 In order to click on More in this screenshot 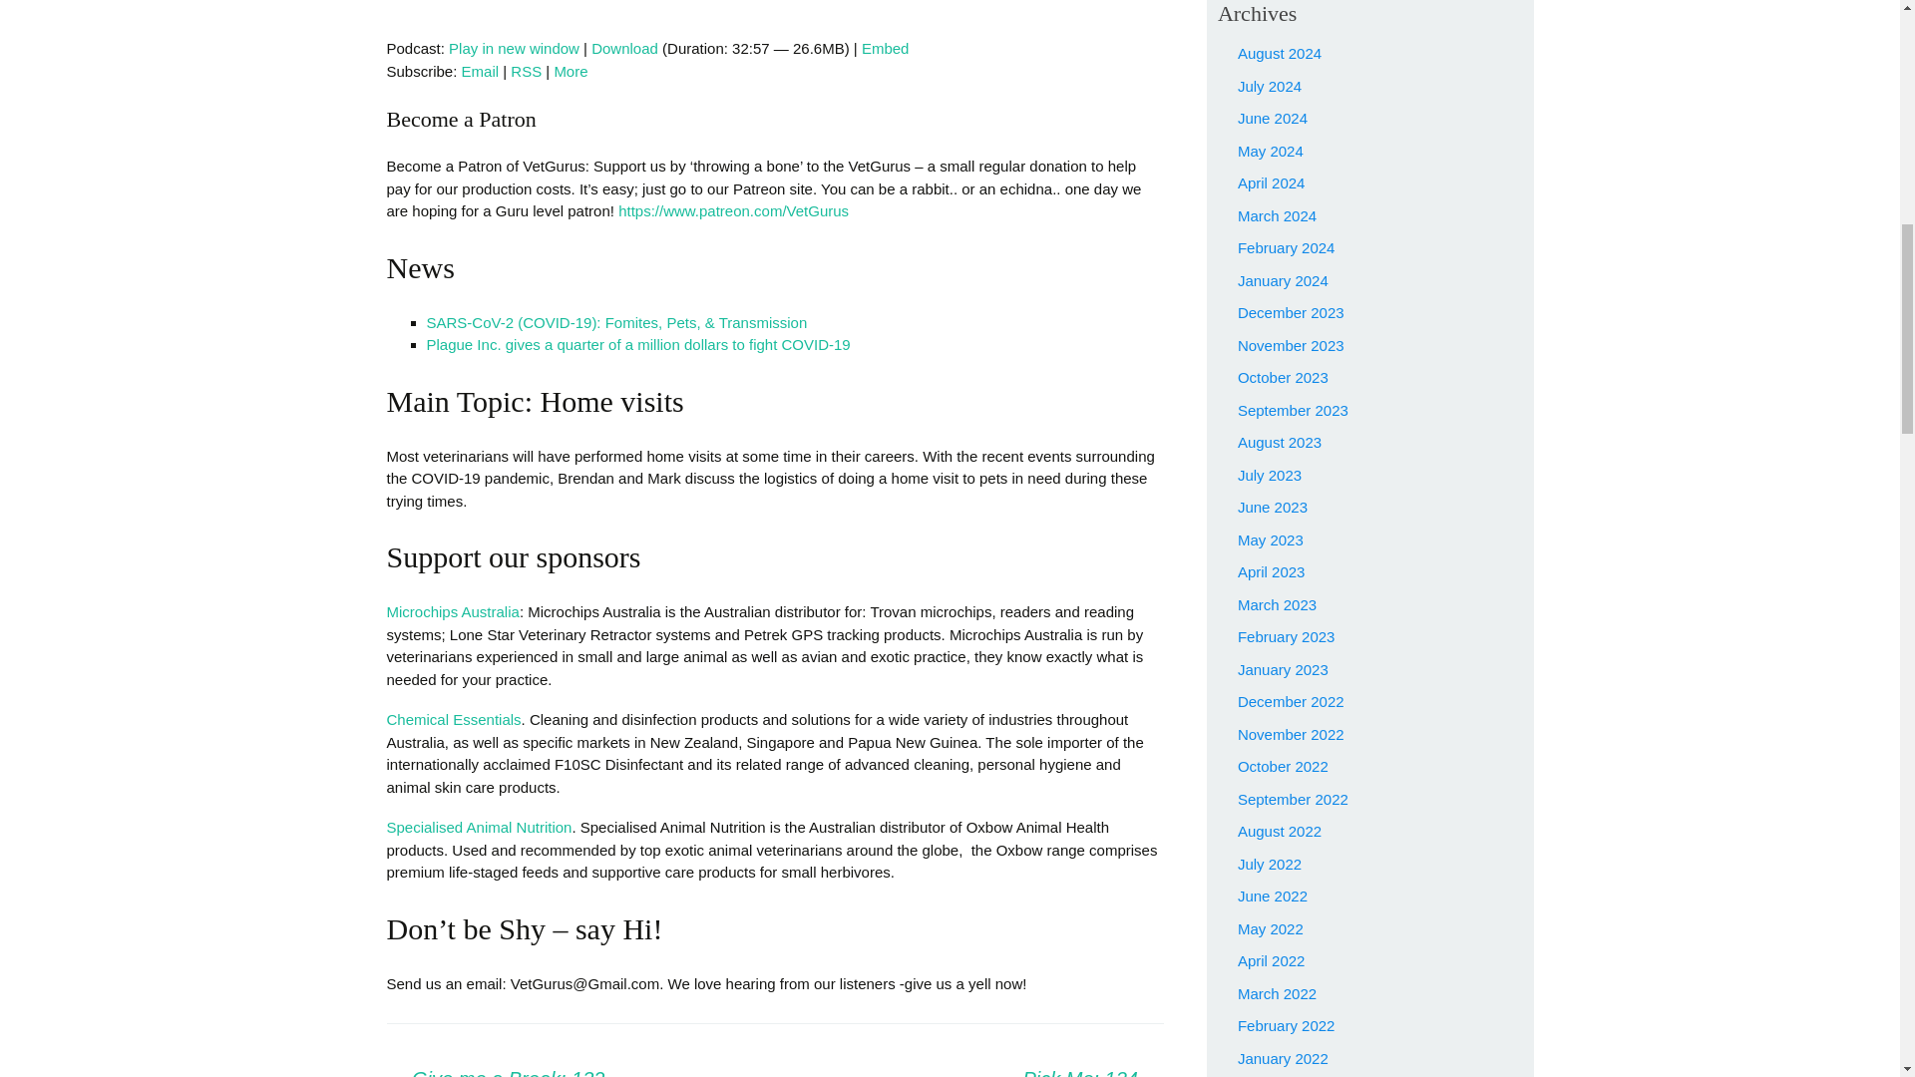, I will do `click(571, 70)`.